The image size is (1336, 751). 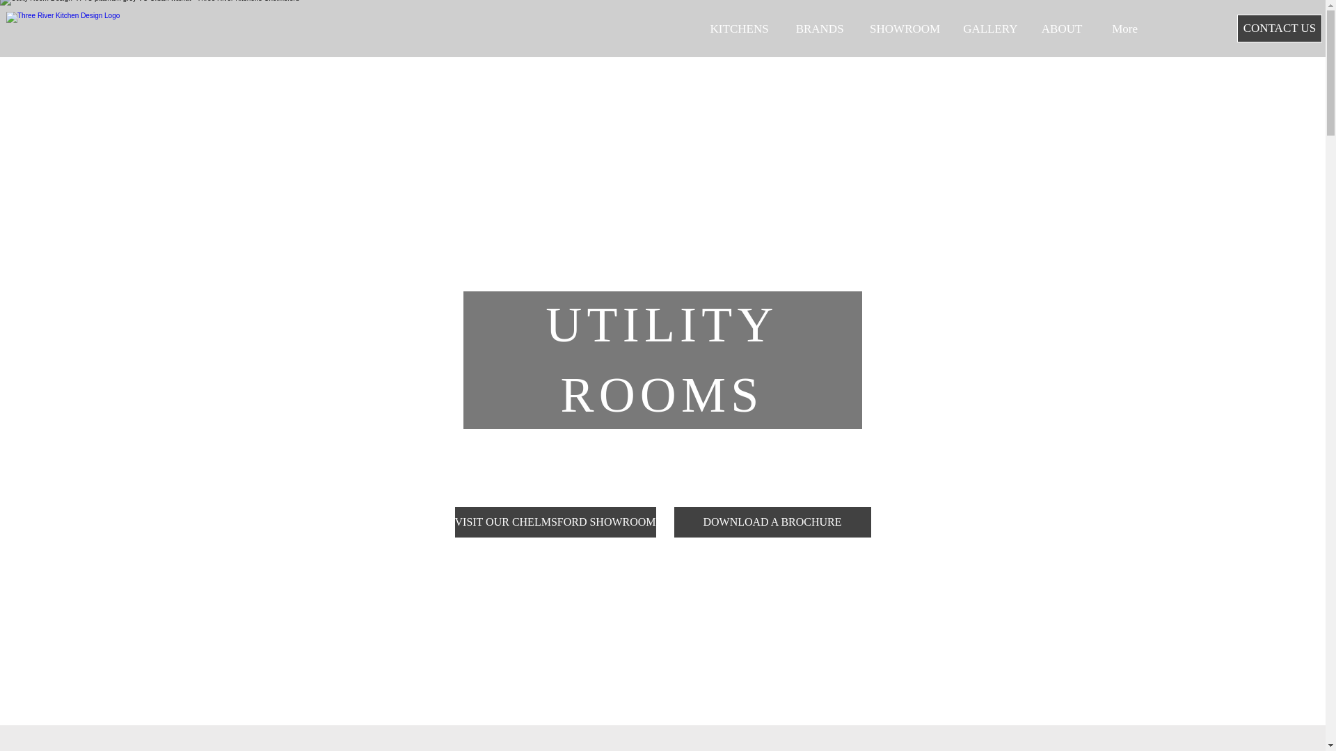 I want to click on BRANDS, so click(x=820, y=29).